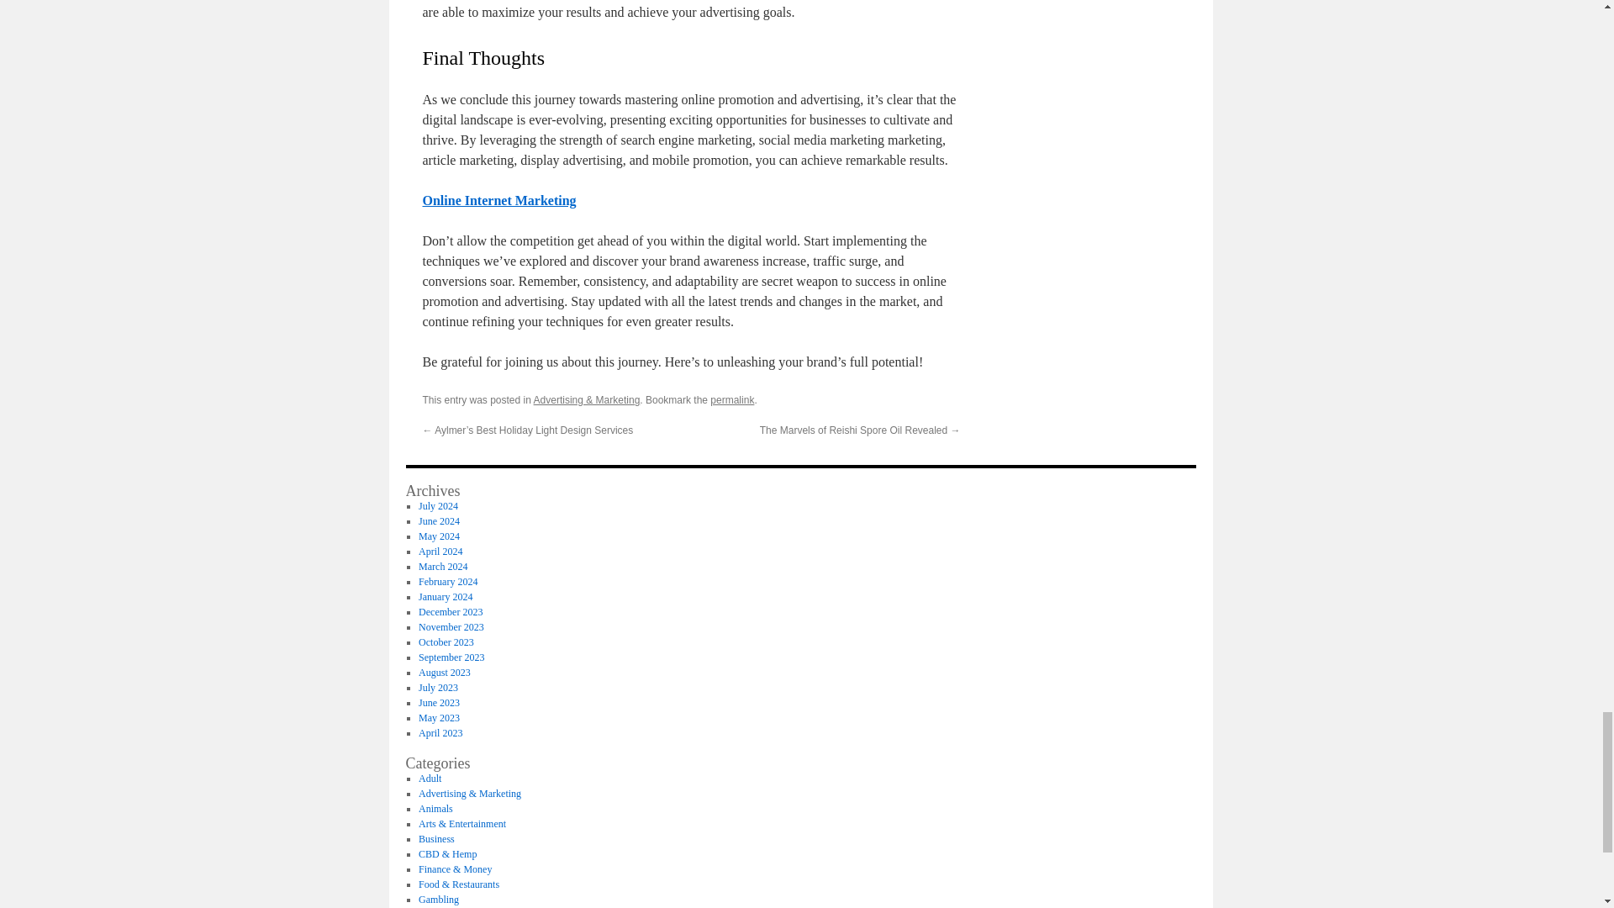  I want to click on February 2024, so click(447, 581).